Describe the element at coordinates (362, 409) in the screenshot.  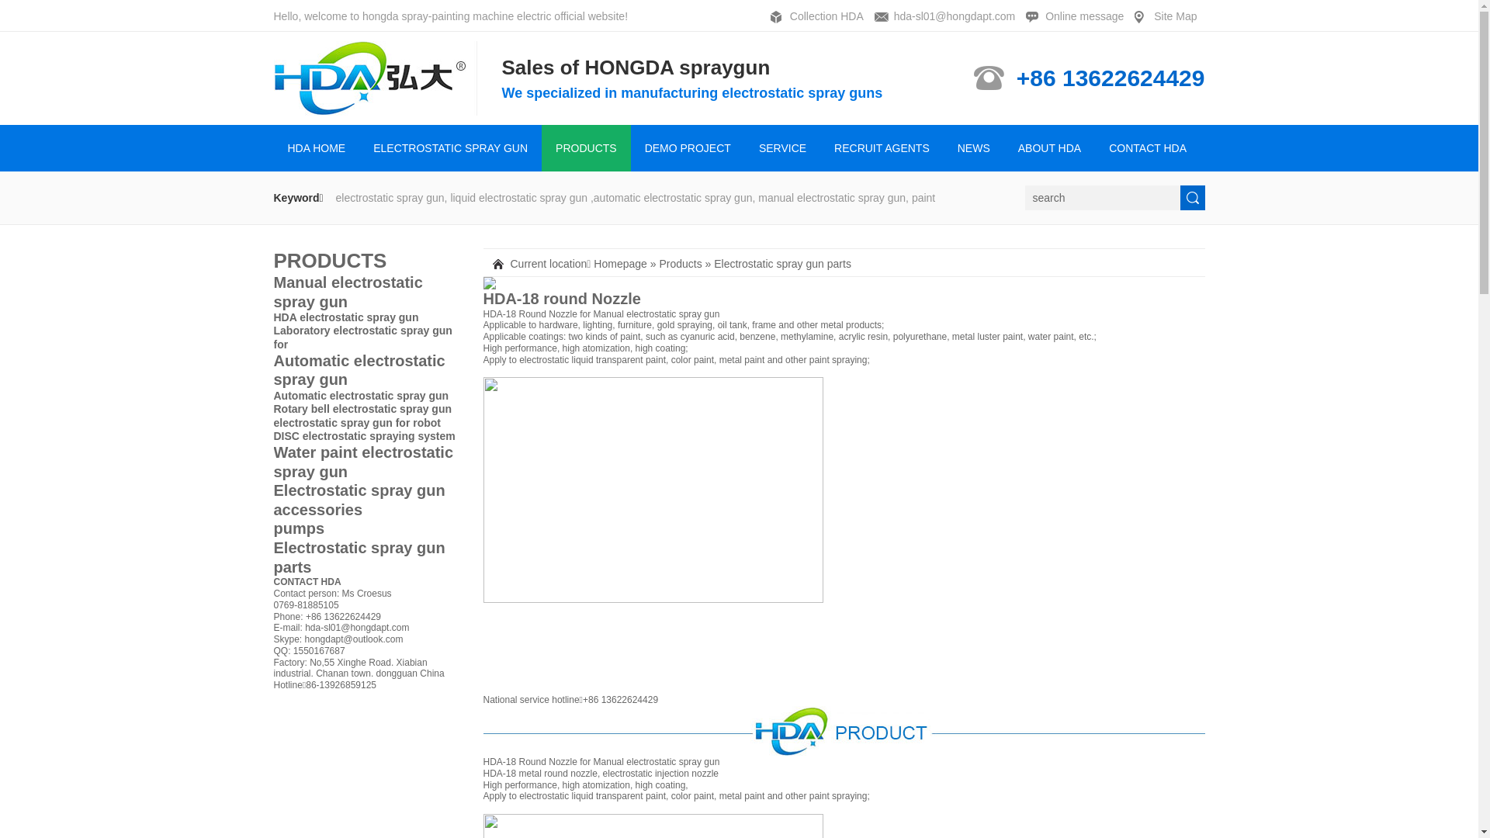
I see `Rotary bell electrostatic spray gun` at that location.